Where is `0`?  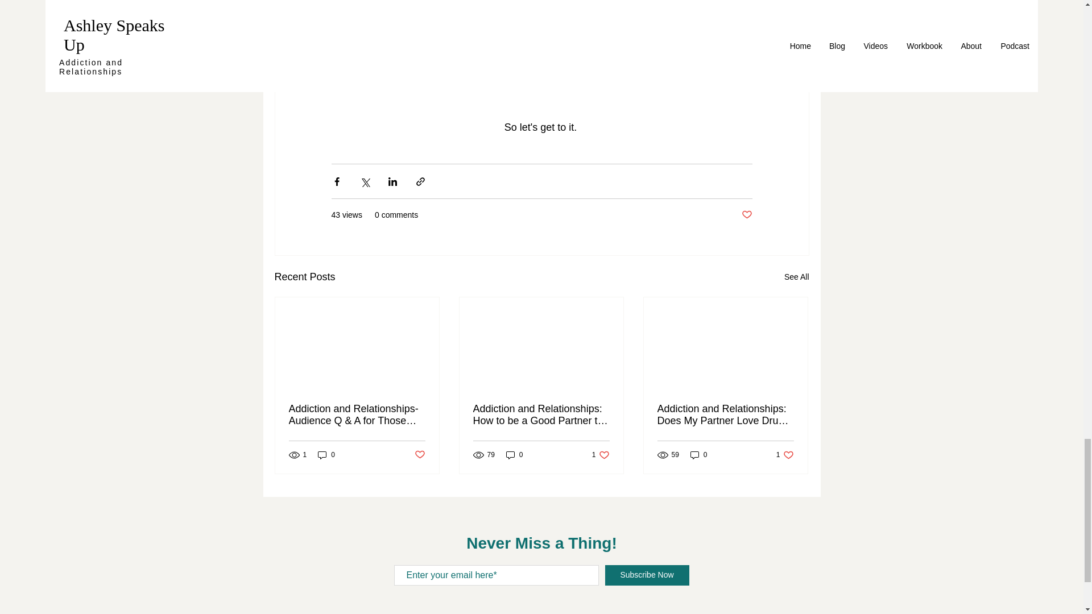 0 is located at coordinates (419, 455).